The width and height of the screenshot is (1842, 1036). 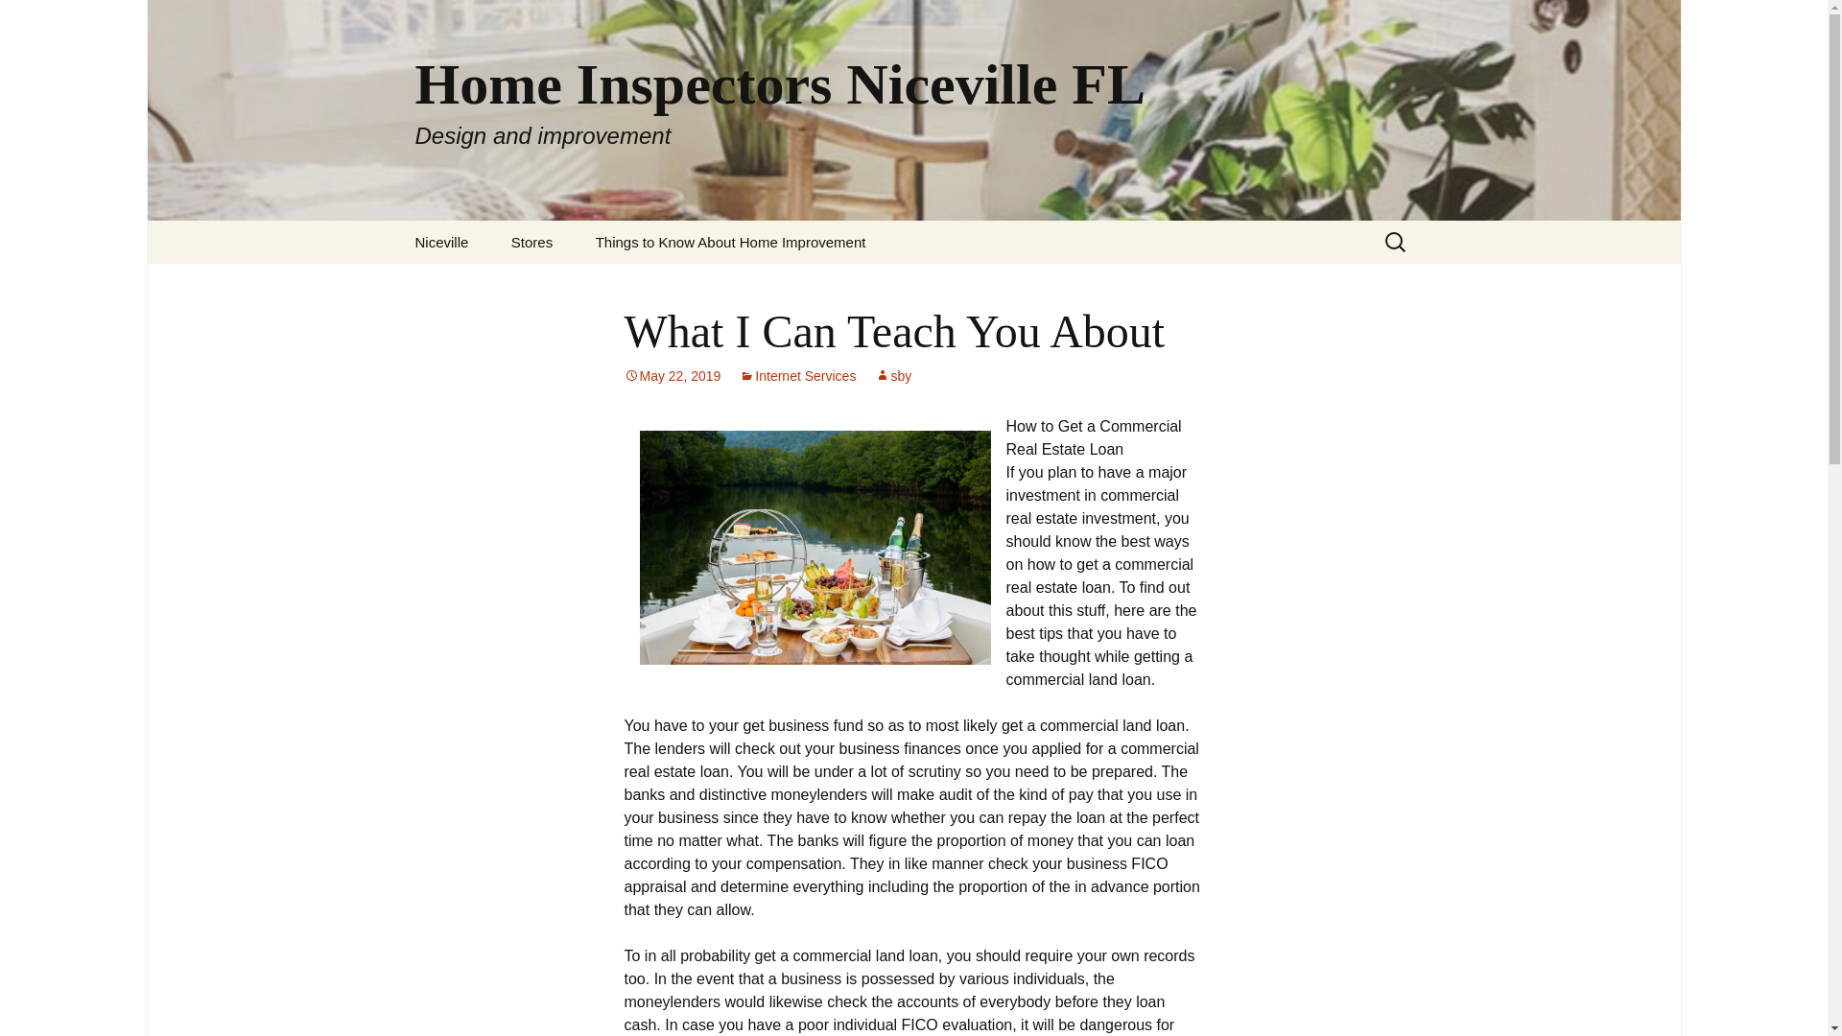 What do you see at coordinates (441, 242) in the screenshot?
I see `Niceville` at bounding box center [441, 242].